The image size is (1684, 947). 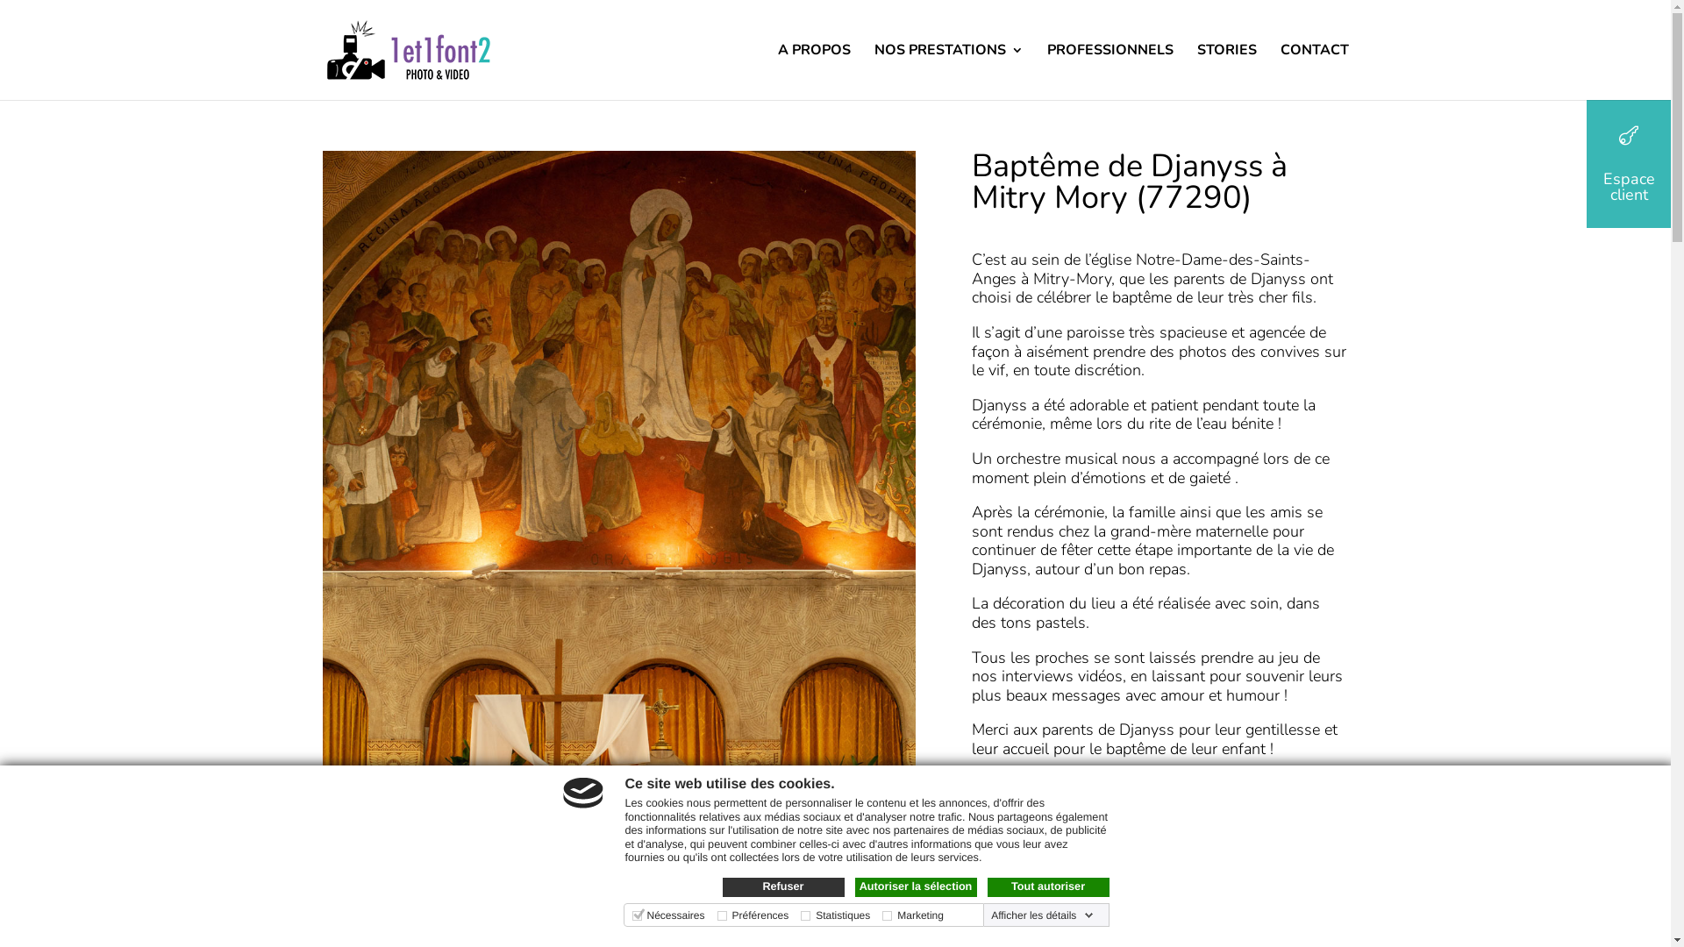 What do you see at coordinates (1110, 72) in the screenshot?
I see `PROFESSIONNELS` at bounding box center [1110, 72].